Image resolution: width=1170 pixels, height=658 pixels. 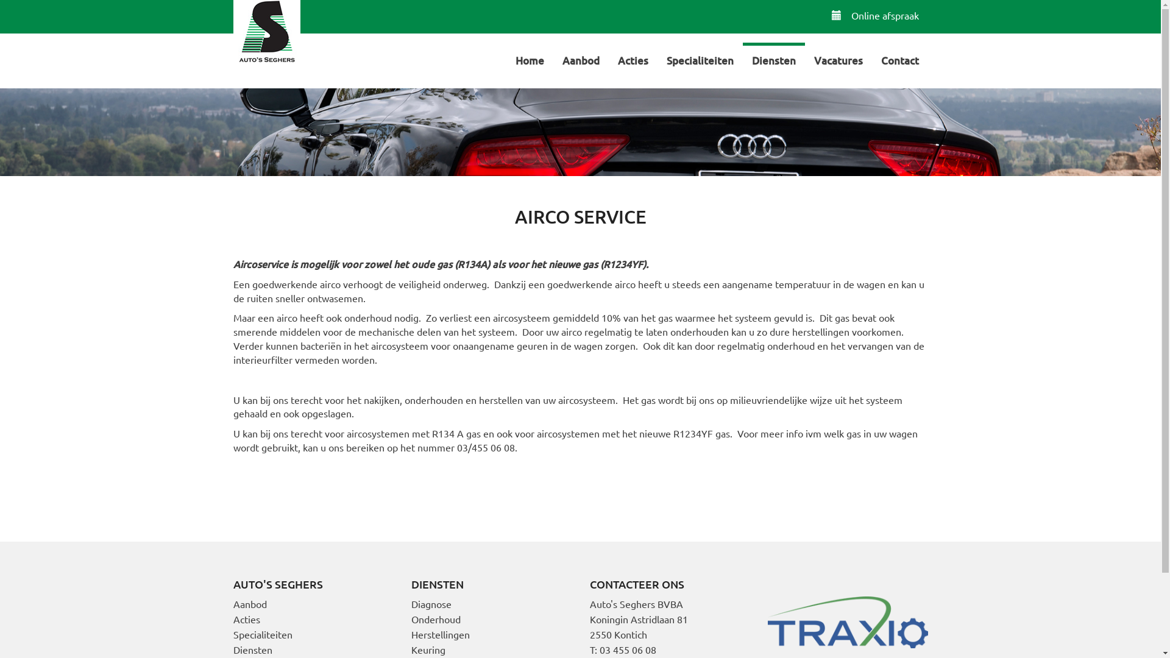 What do you see at coordinates (266, 34) in the screenshot?
I see `home` at bounding box center [266, 34].